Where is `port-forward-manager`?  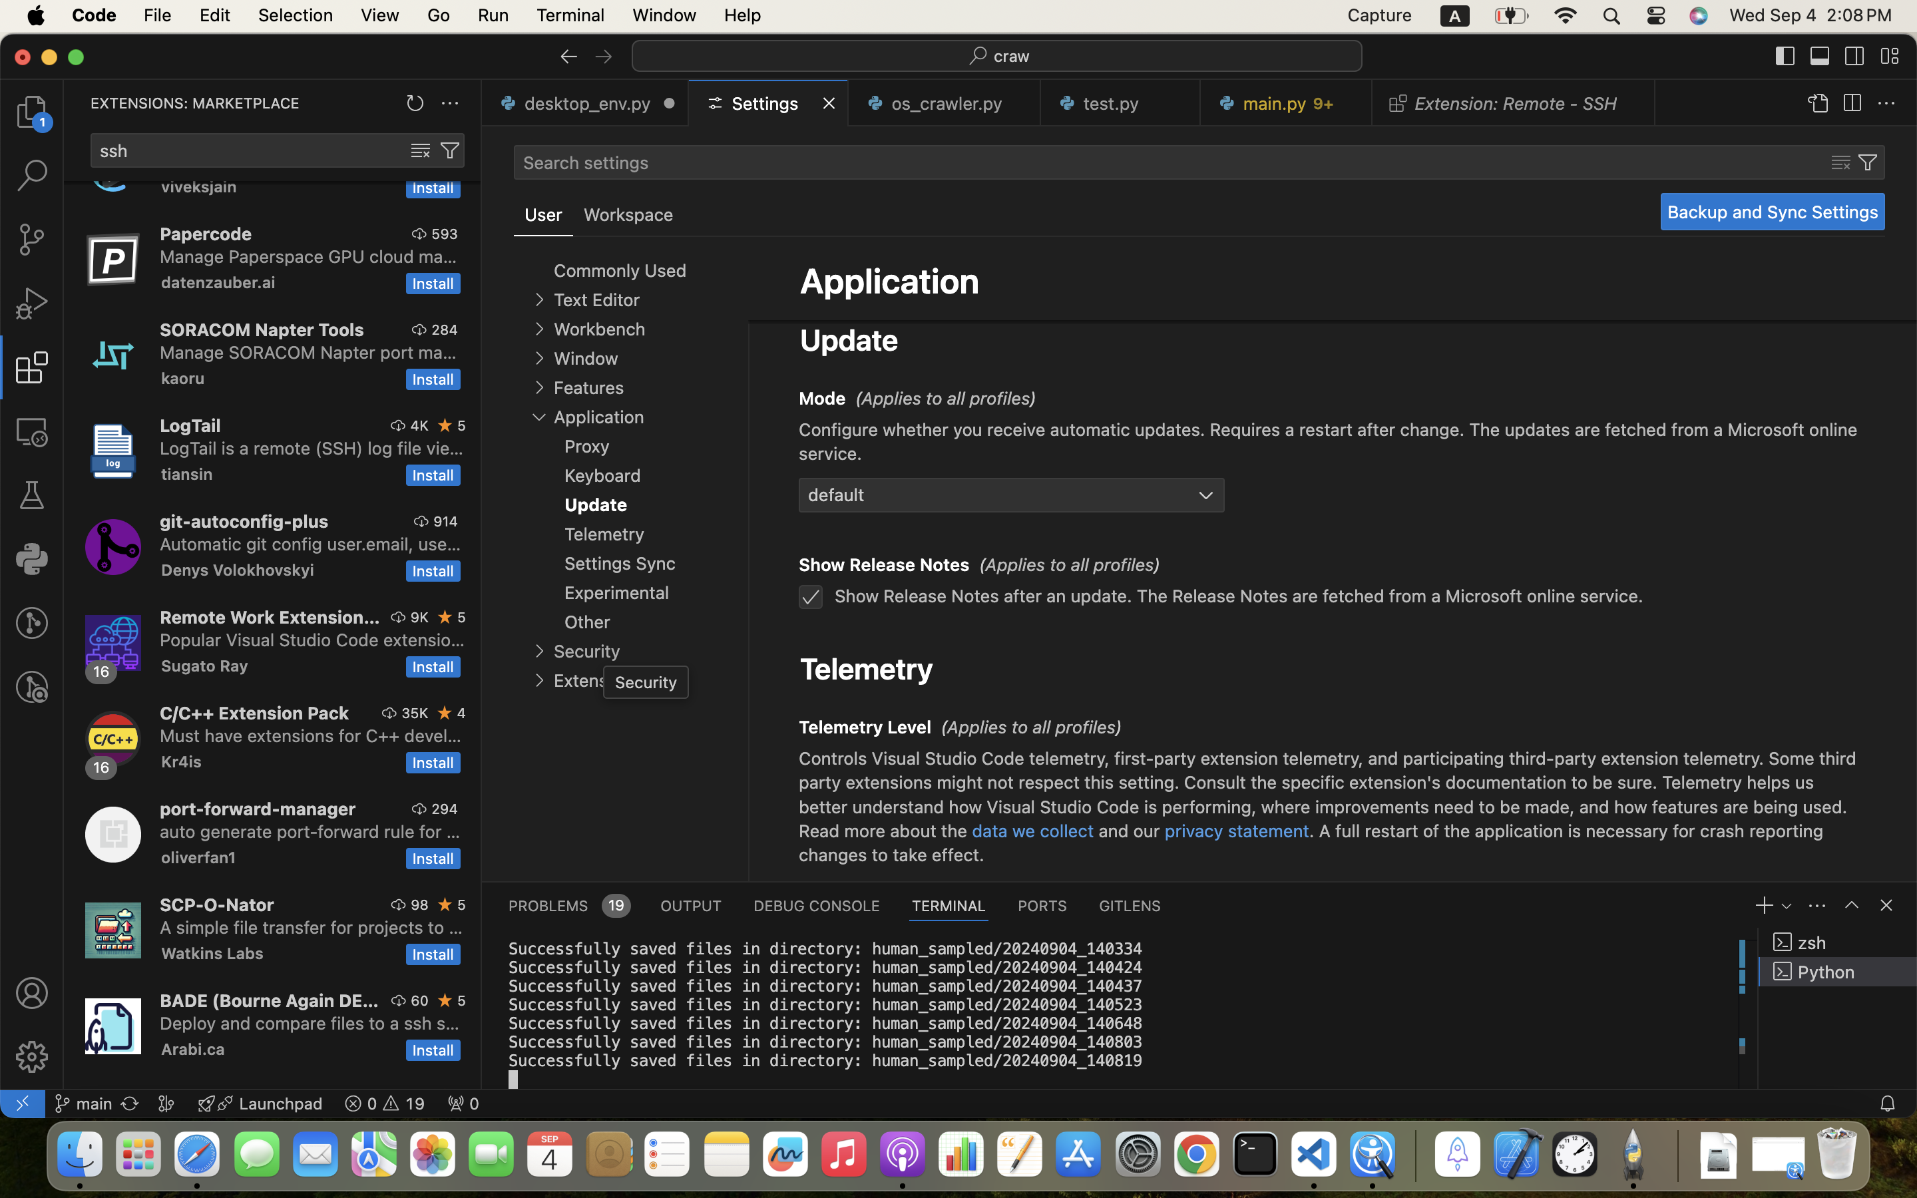
port-forward-manager is located at coordinates (258, 809).